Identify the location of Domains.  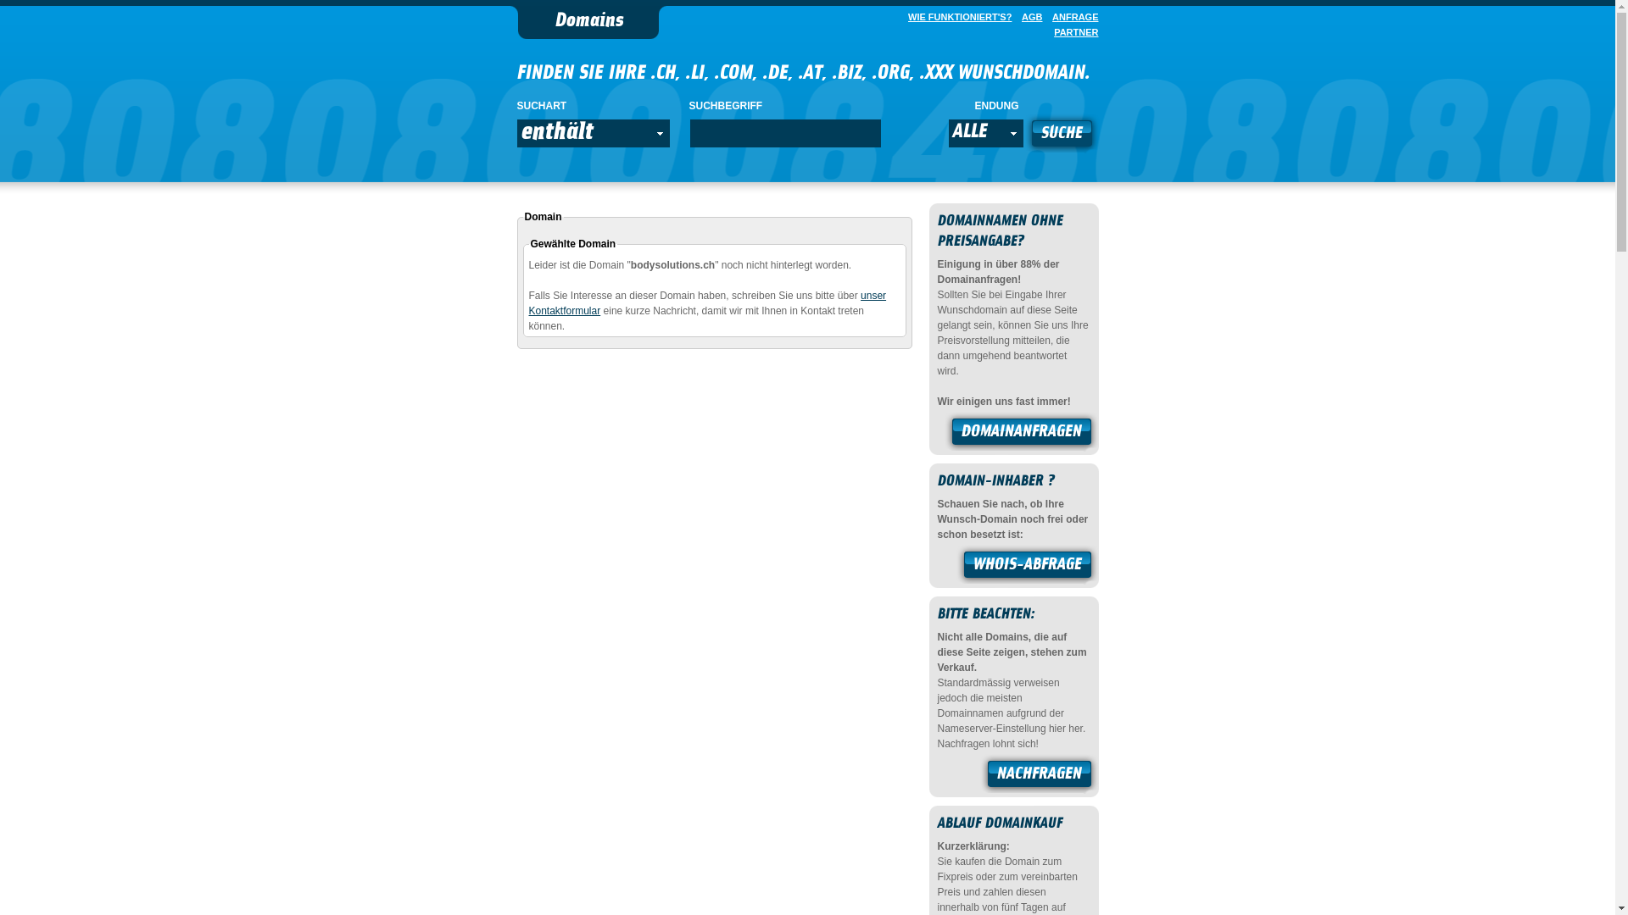
(588, 22).